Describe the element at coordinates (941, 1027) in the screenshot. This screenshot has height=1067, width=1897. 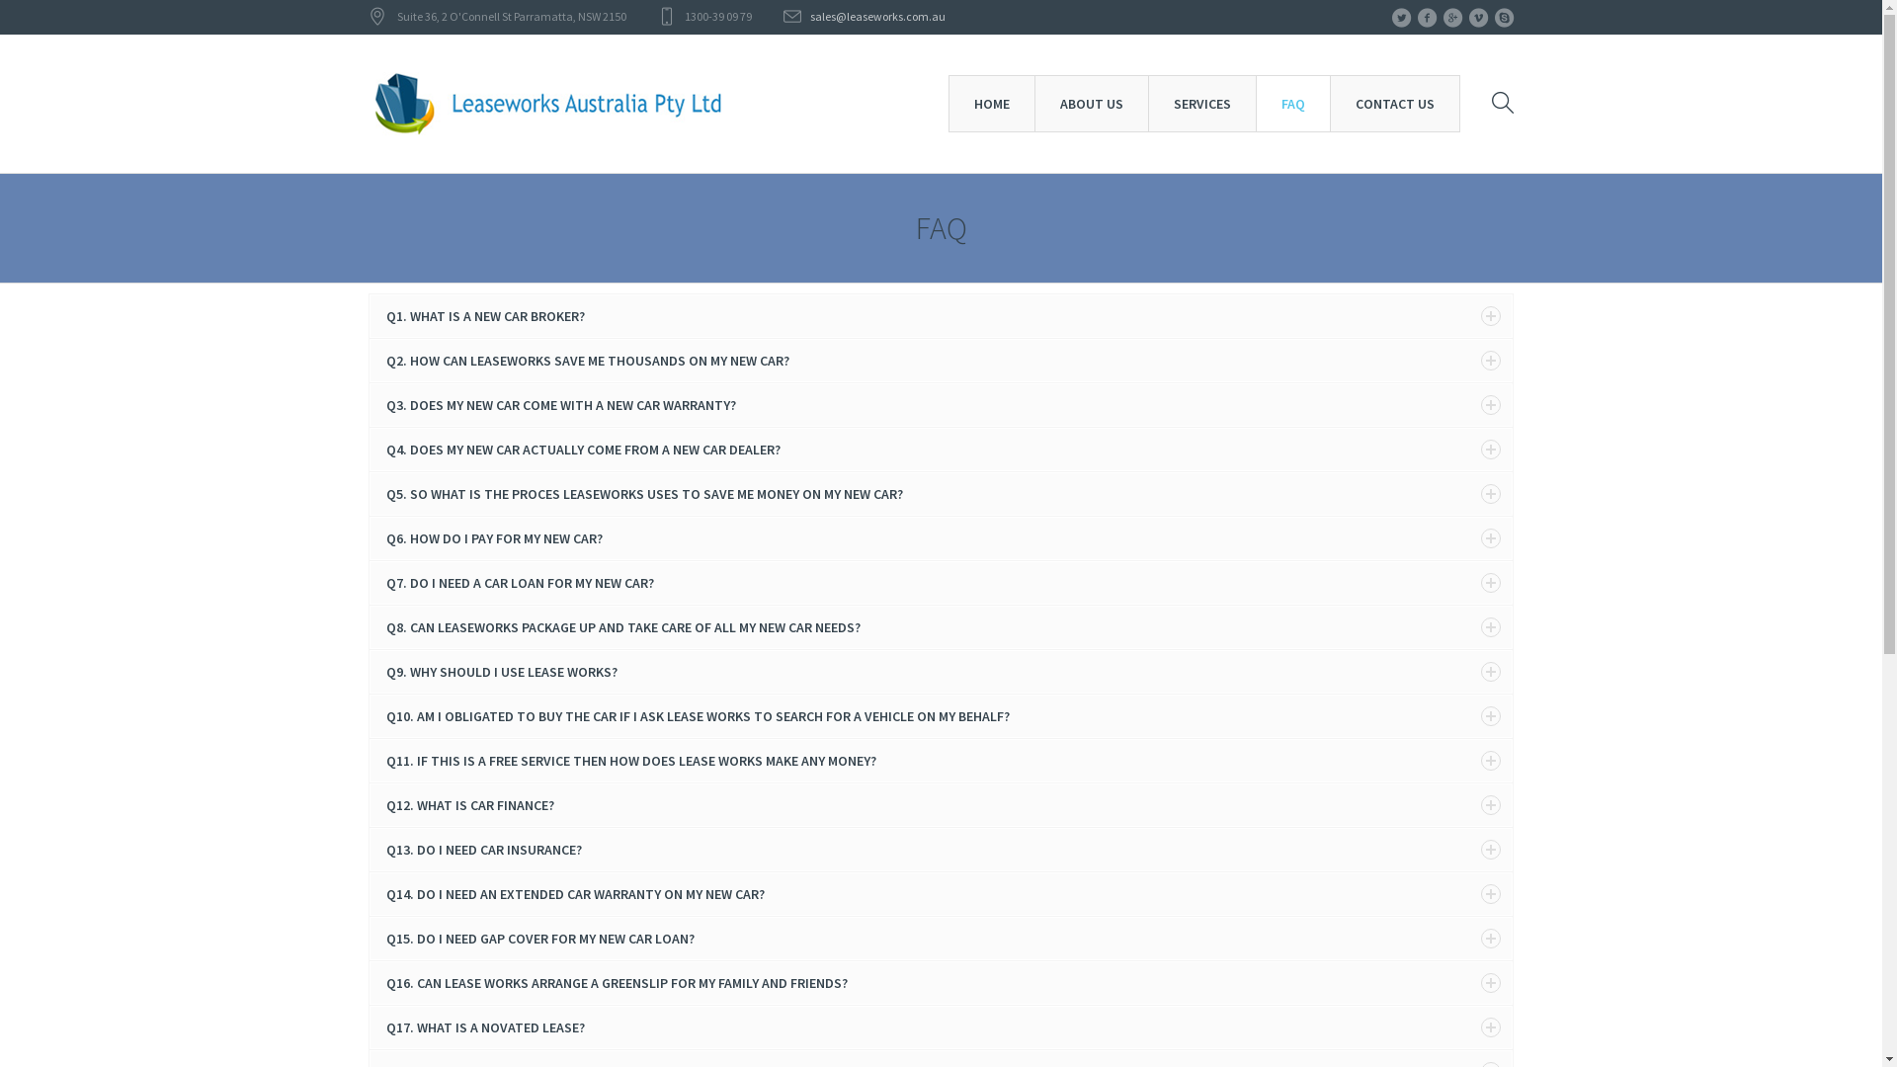
I see `Q17. WHAT IS A NOVATED LEASE?` at that location.